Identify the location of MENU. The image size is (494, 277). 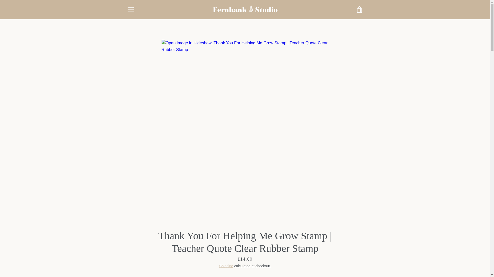
(130, 9).